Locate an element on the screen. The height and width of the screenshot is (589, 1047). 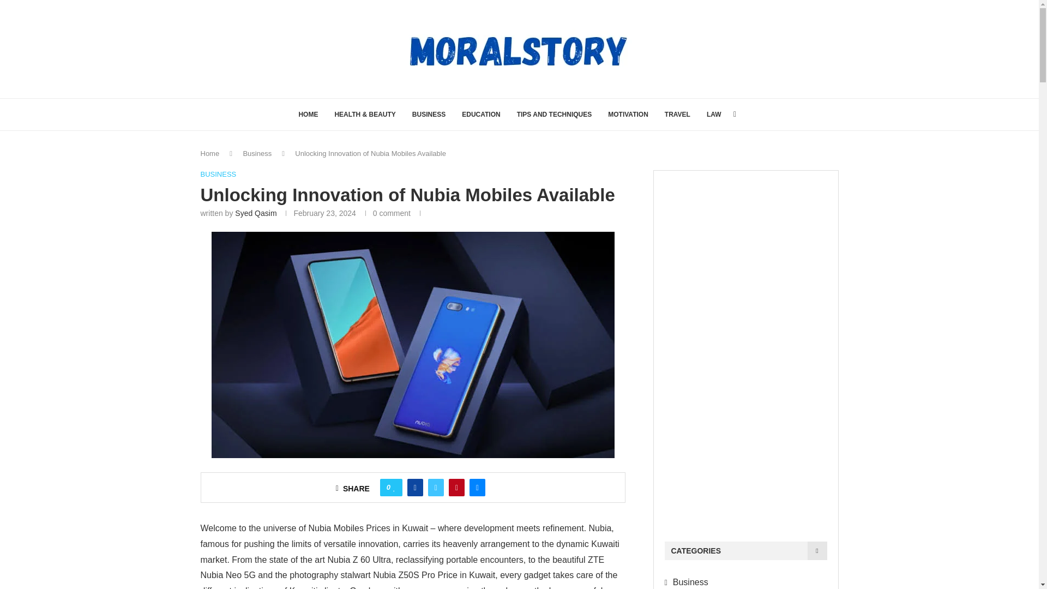
MOTIVATION is located at coordinates (628, 115).